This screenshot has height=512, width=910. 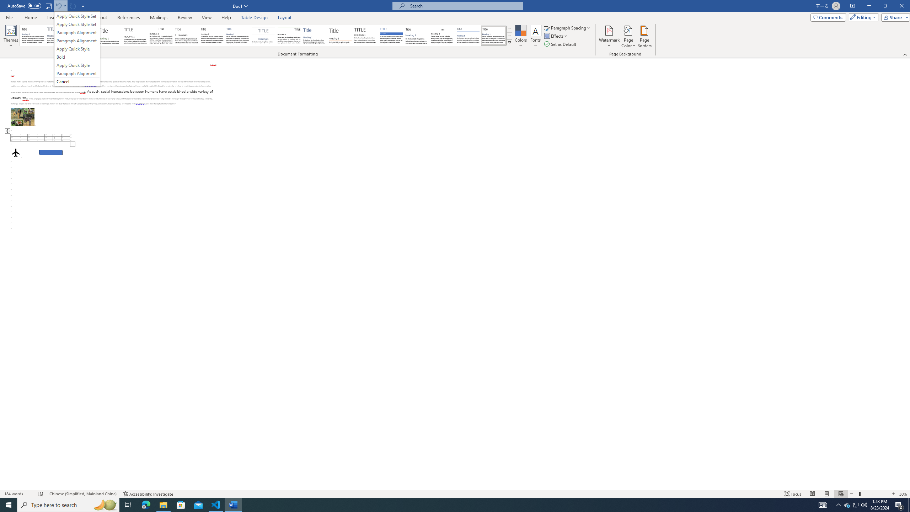 I want to click on Undo Apply Quick Style Set, so click(x=58, y=6).